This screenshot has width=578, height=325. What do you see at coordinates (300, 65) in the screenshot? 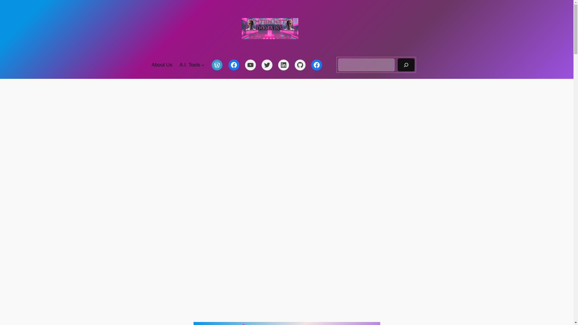
I see `GitHub` at bounding box center [300, 65].